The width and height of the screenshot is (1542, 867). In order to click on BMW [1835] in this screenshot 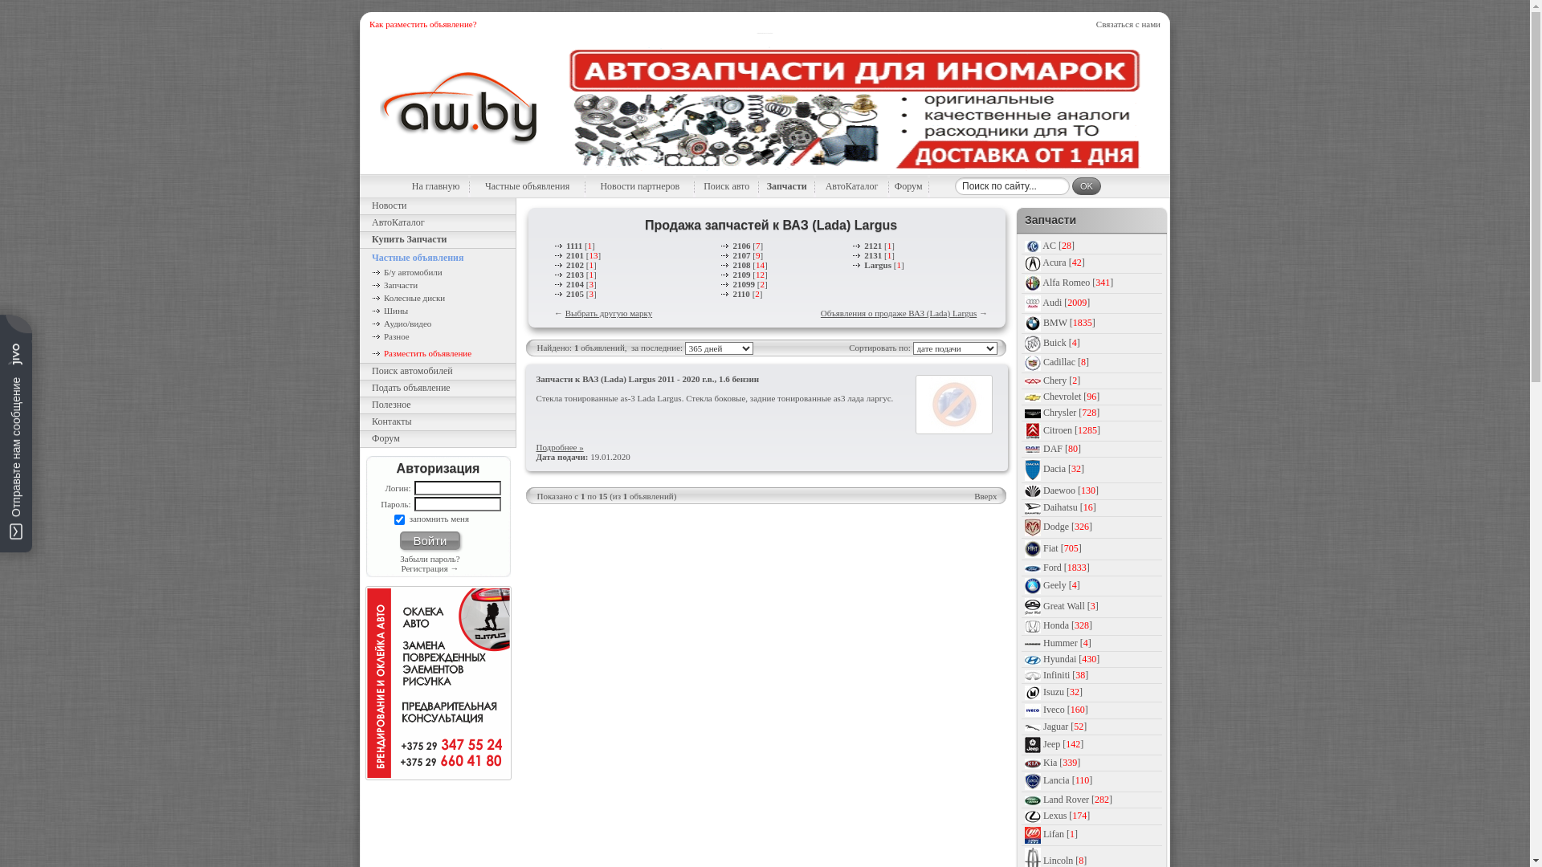, I will do `click(1070, 323)`.